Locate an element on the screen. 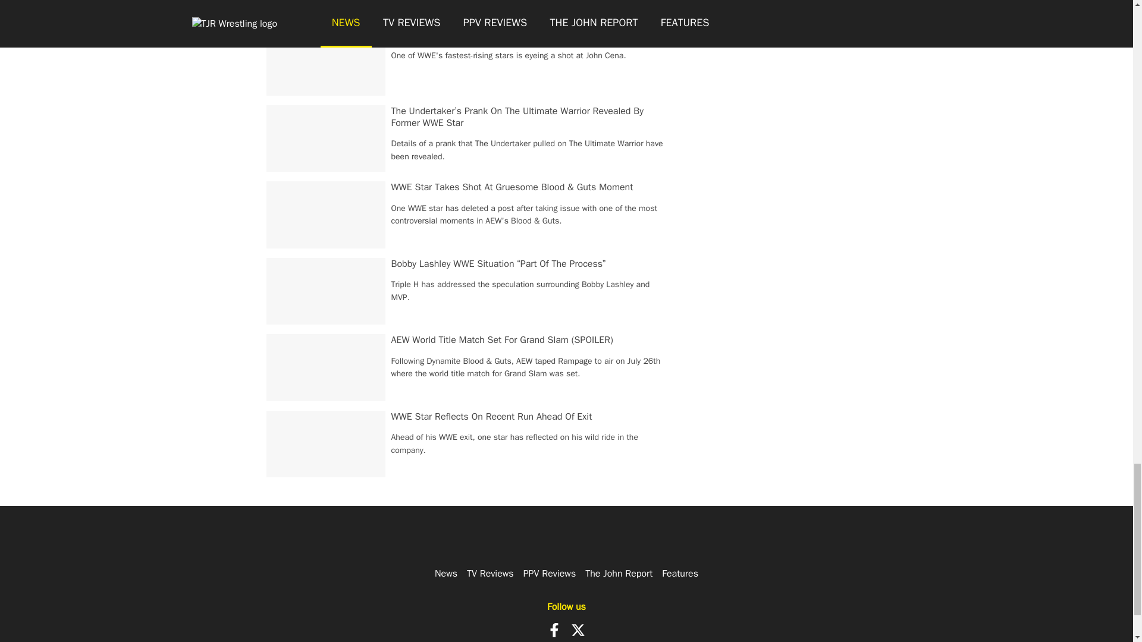 The width and height of the screenshot is (1142, 642). Facebook is located at coordinates (554, 630).